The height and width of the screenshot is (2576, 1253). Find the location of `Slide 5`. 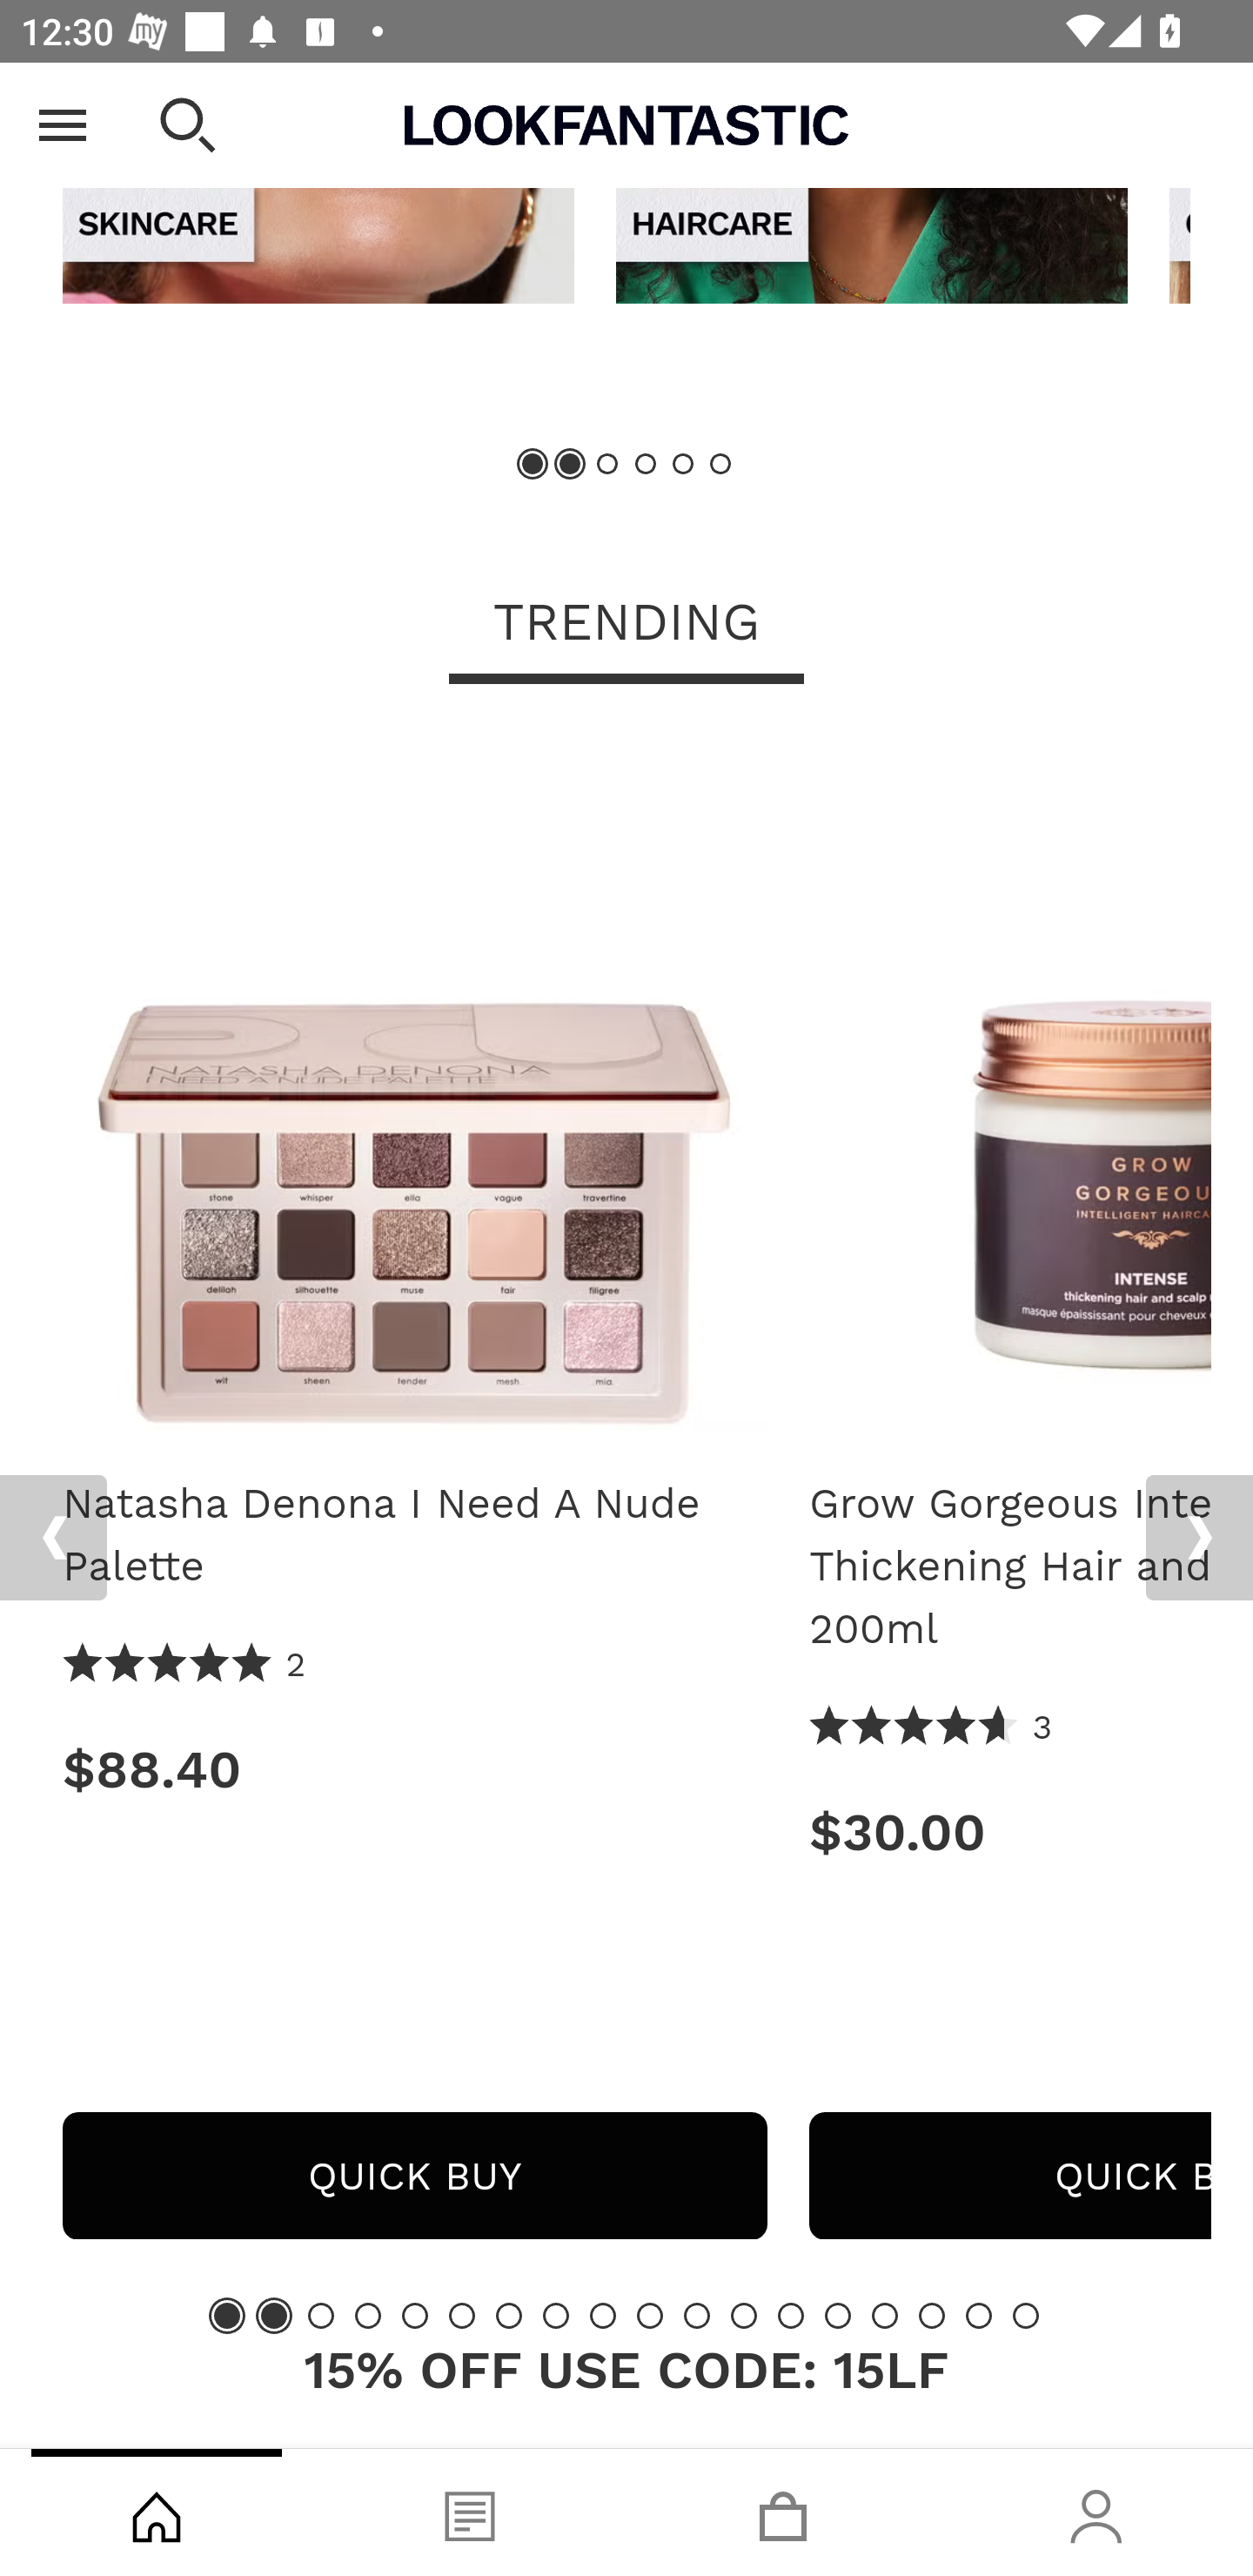

Slide 5 is located at coordinates (415, 2317).